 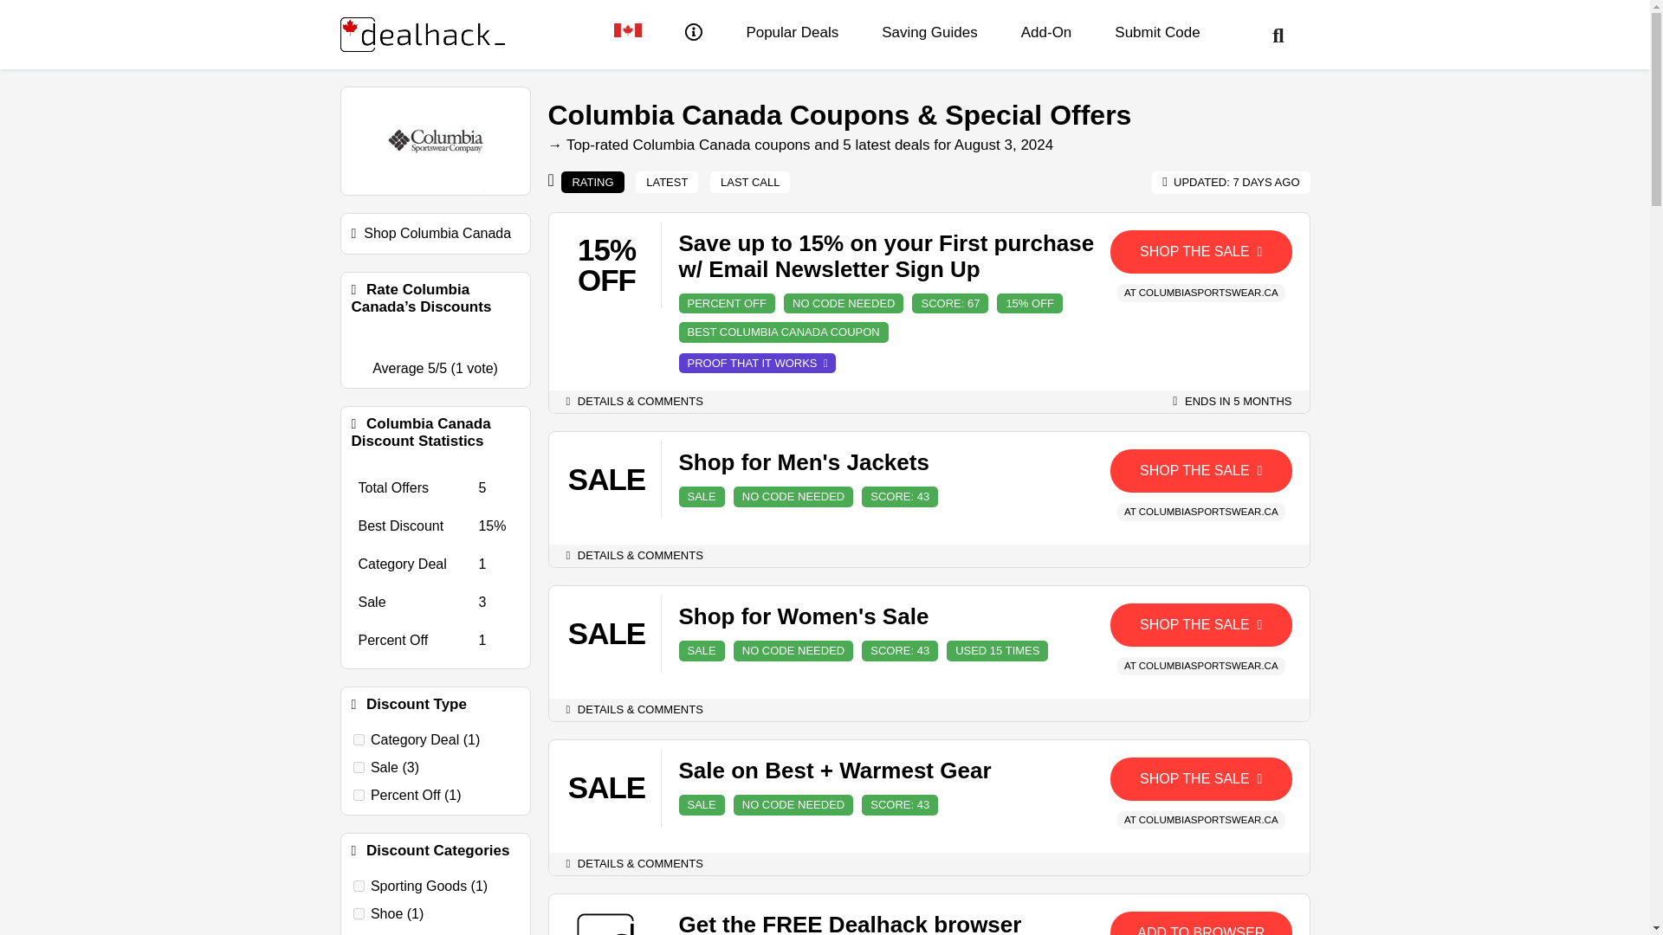 I want to click on Popular Deals, so click(x=792, y=33).